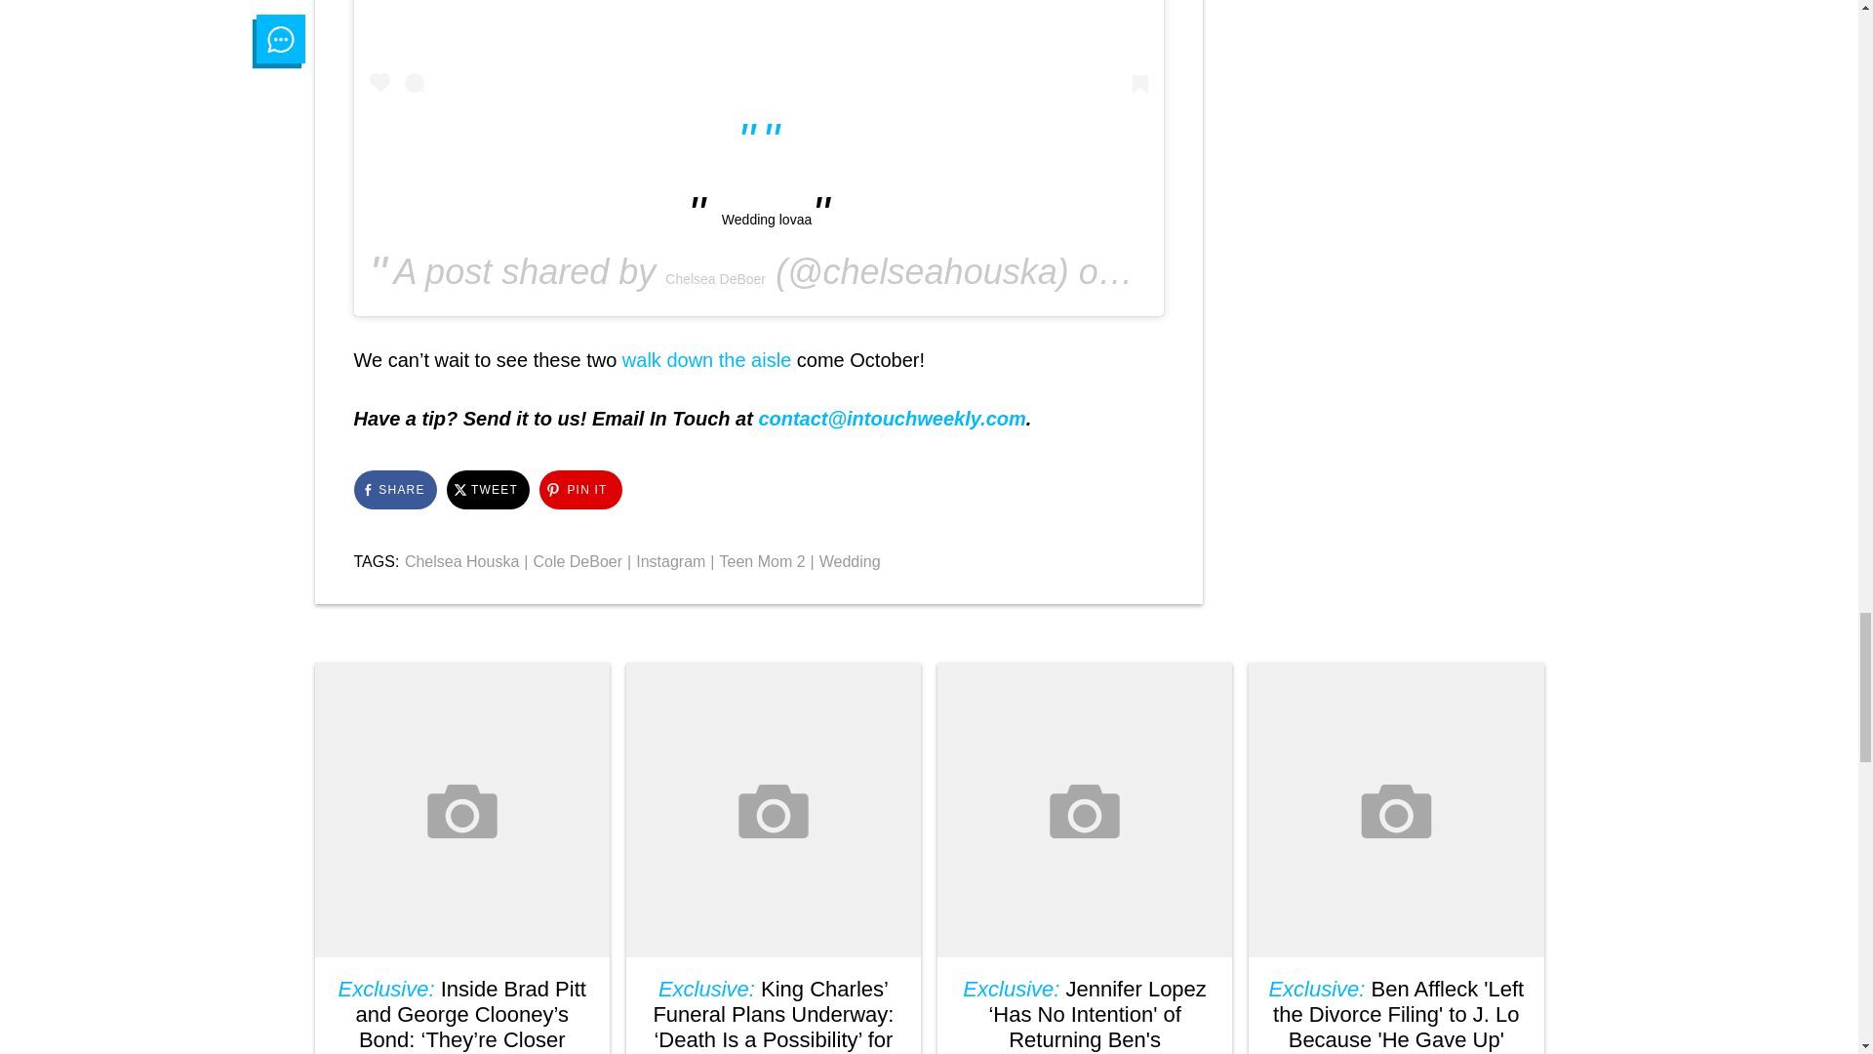 The width and height of the screenshot is (1873, 1054). I want to click on Click to share on Twitter, so click(488, 489).